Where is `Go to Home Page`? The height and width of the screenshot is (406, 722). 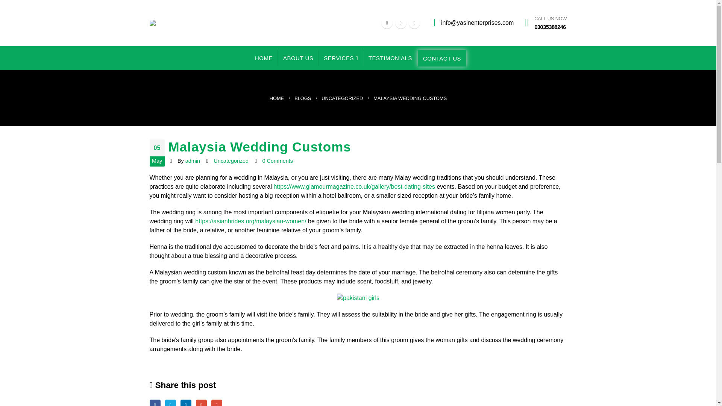
Go to Home Page is located at coordinates (342, 98).